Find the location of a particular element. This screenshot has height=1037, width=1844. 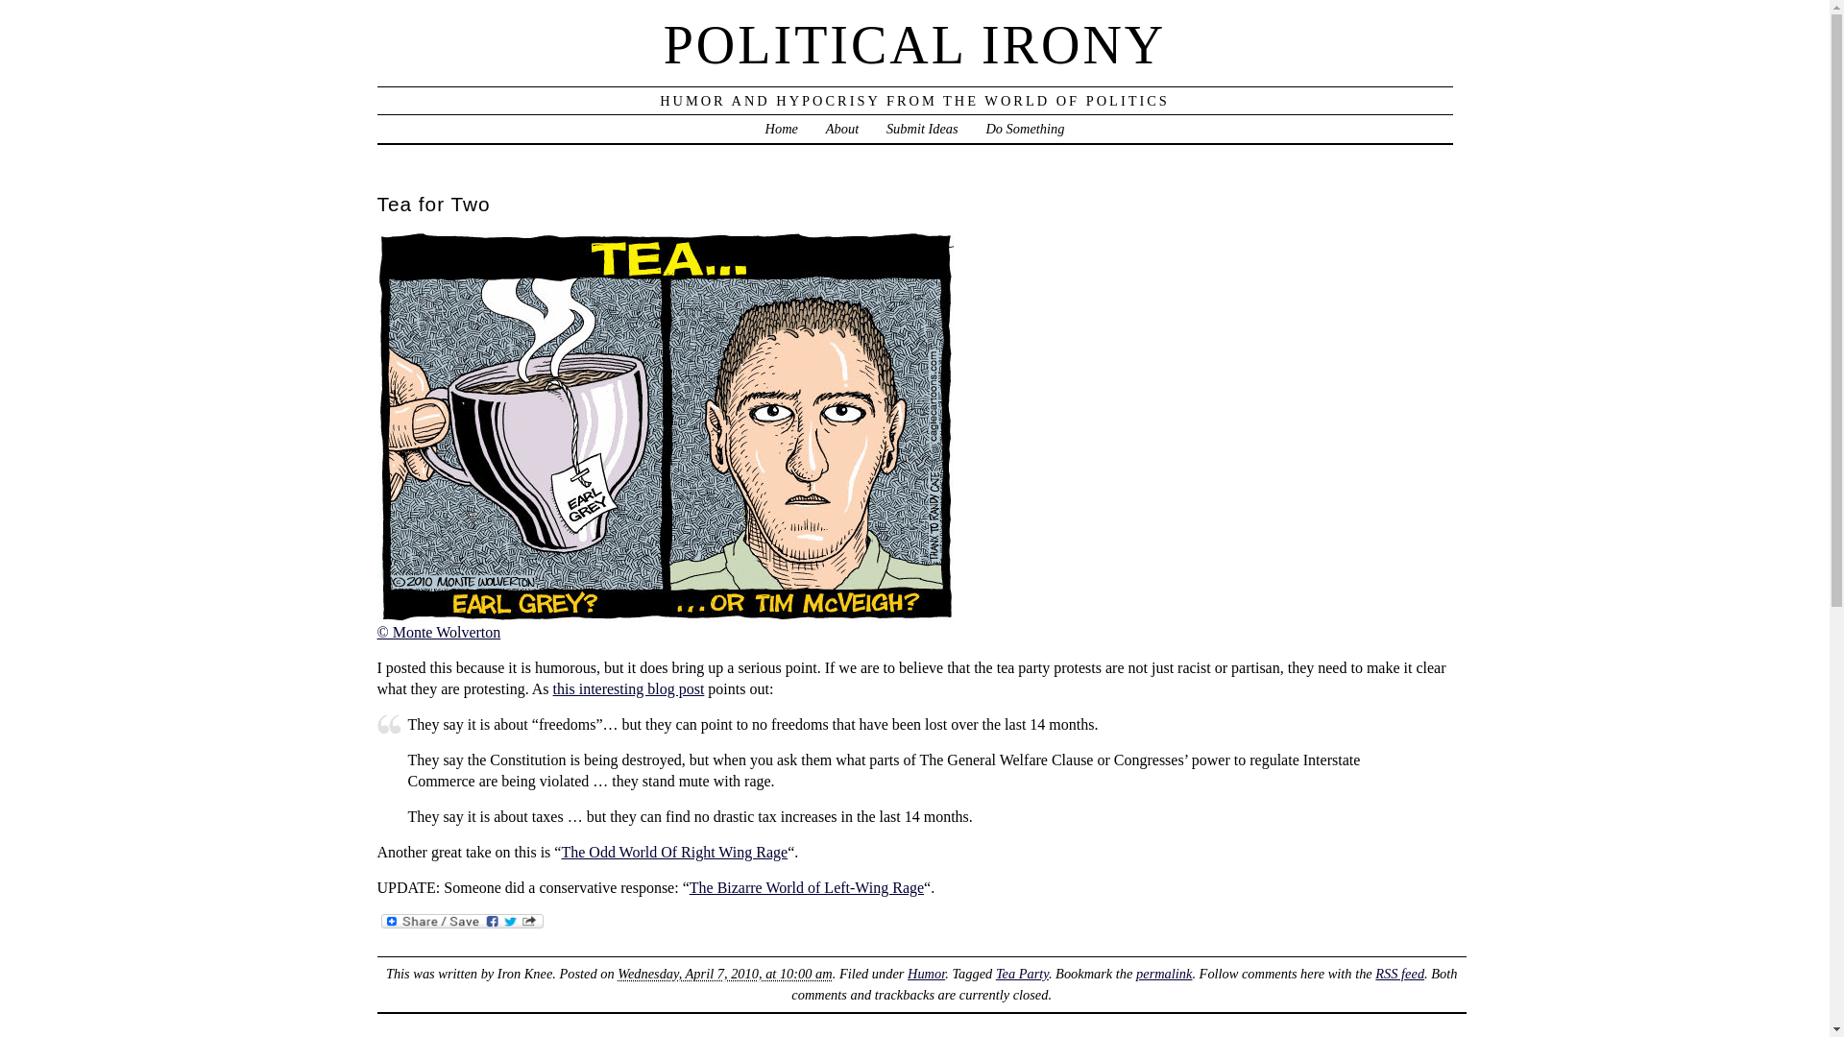

Submit Ideas is located at coordinates (922, 129).